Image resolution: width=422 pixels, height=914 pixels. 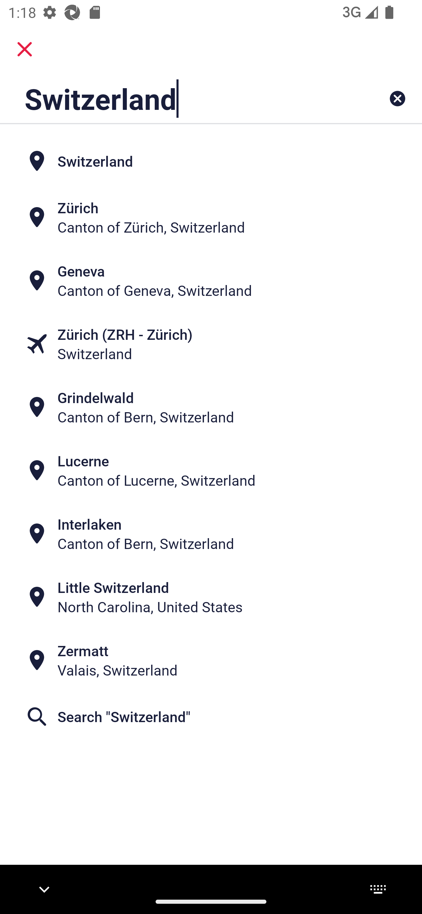 What do you see at coordinates (174, 98) in the screenshot?
I see `Switzerland` at bounding box center [174, 98].